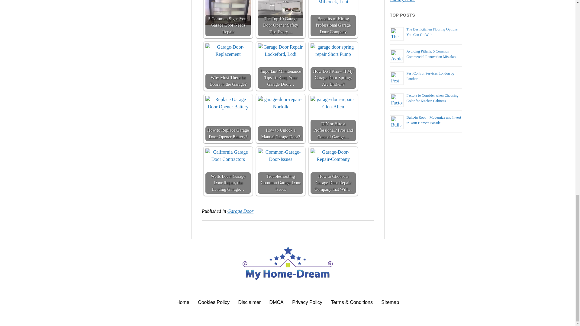  What do you see at coordinates (240, 211) in the screenshot?
I see `View all posts in Garage Door` at bounding box center [240, 211].